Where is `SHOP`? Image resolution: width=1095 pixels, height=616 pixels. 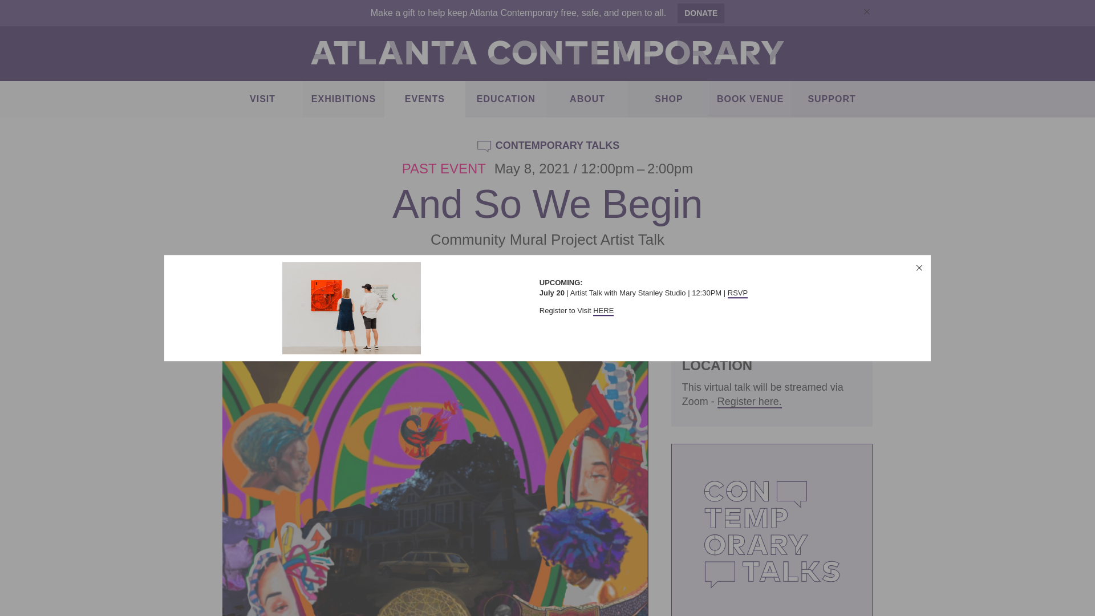
SHOP is located at coordinates (668, 99).